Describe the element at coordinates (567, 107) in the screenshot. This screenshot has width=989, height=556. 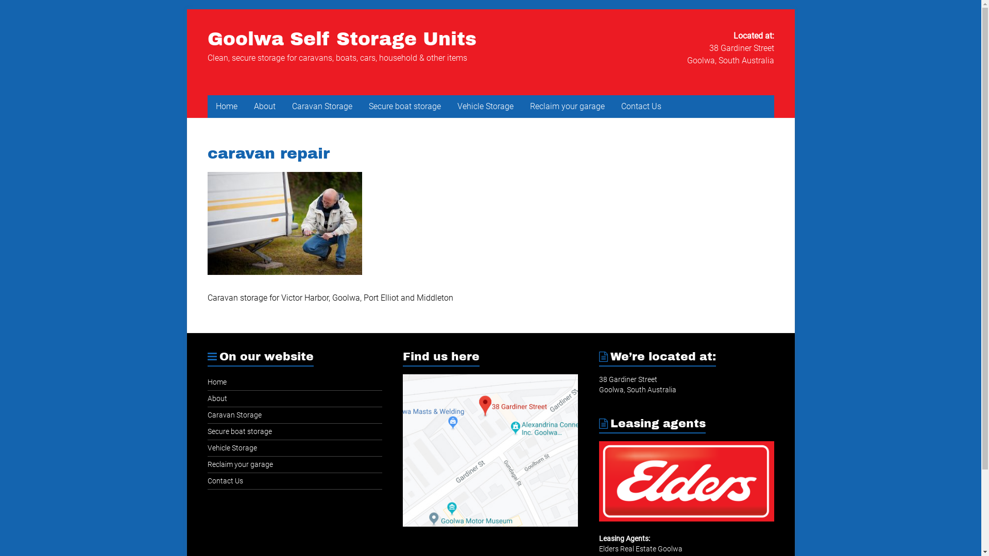
I see `Reclaim your garage` at that location.